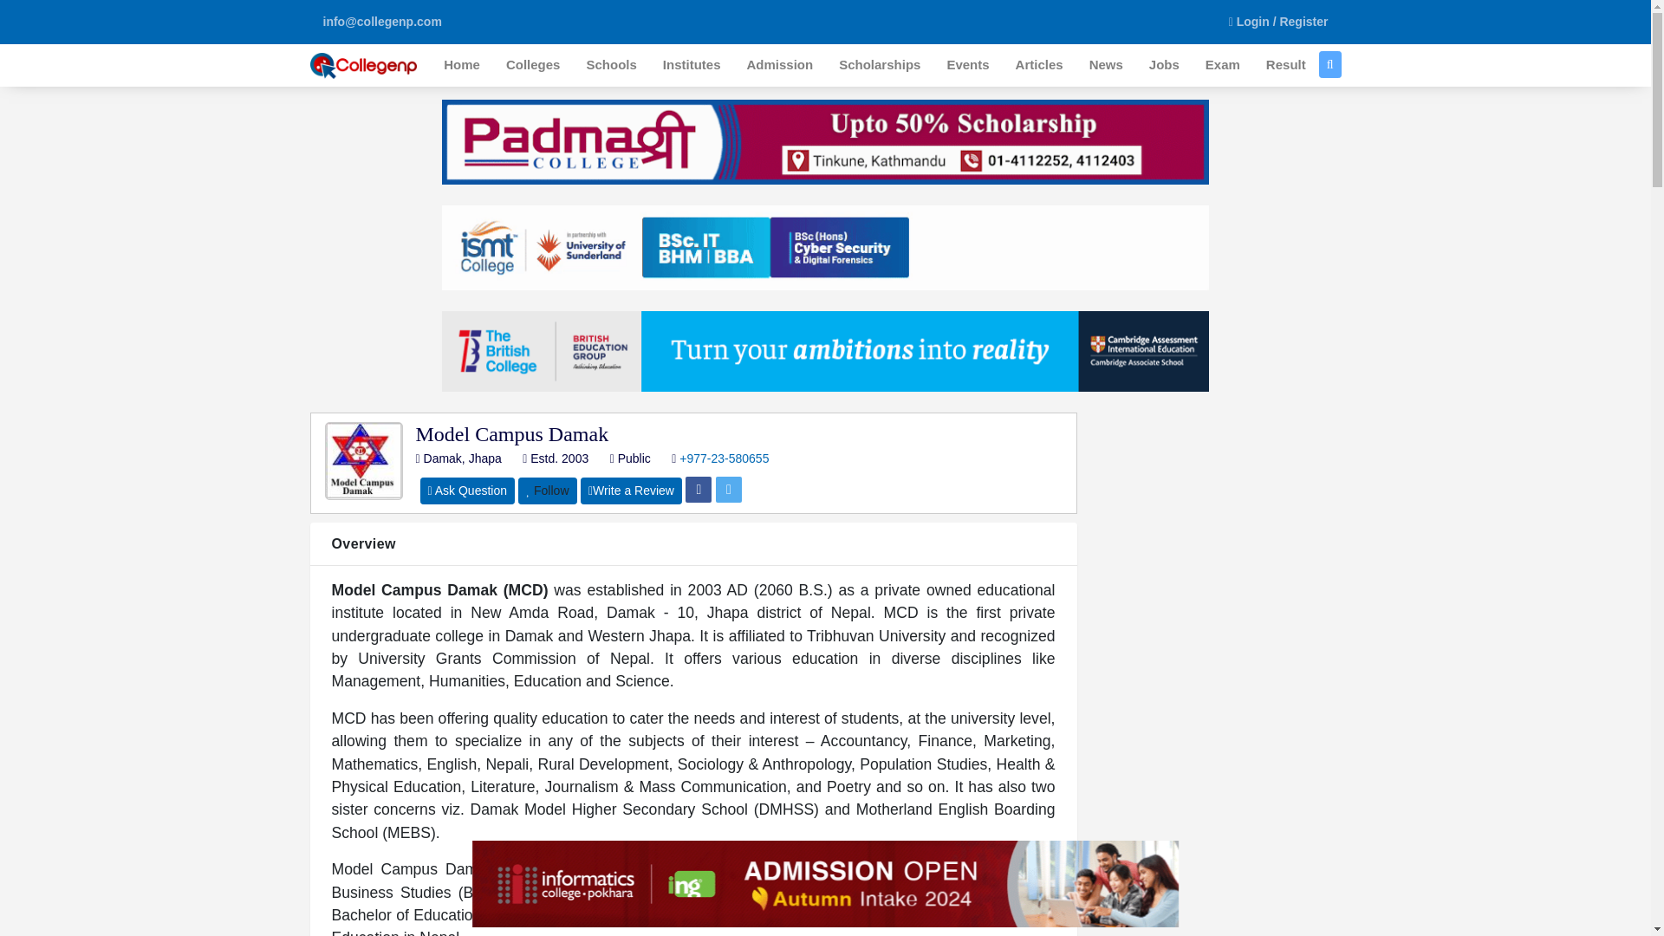 This screenshot has height=936, width=1664. I want to click on Colleges, so click(533, 65).